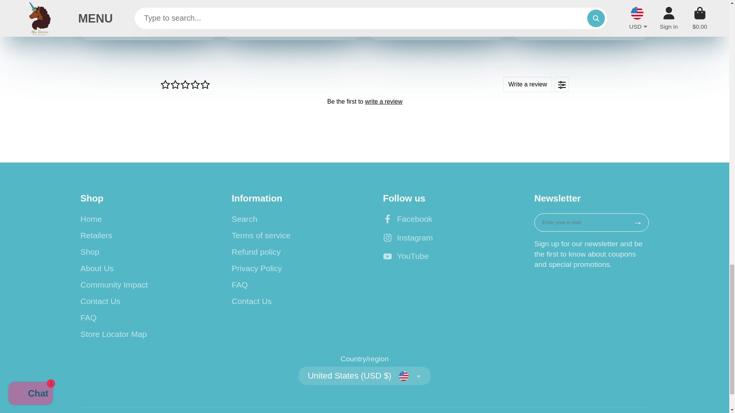 The width and height of the screenshot is (735, 413). What do you see at coordinates (289, 219) in the screenshot?
I see `Search` at bounding box center [289, 219].